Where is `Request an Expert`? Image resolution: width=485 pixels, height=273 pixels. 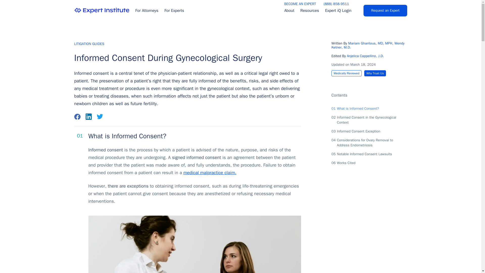
Request an Expert is located at coordinates (385, 11).